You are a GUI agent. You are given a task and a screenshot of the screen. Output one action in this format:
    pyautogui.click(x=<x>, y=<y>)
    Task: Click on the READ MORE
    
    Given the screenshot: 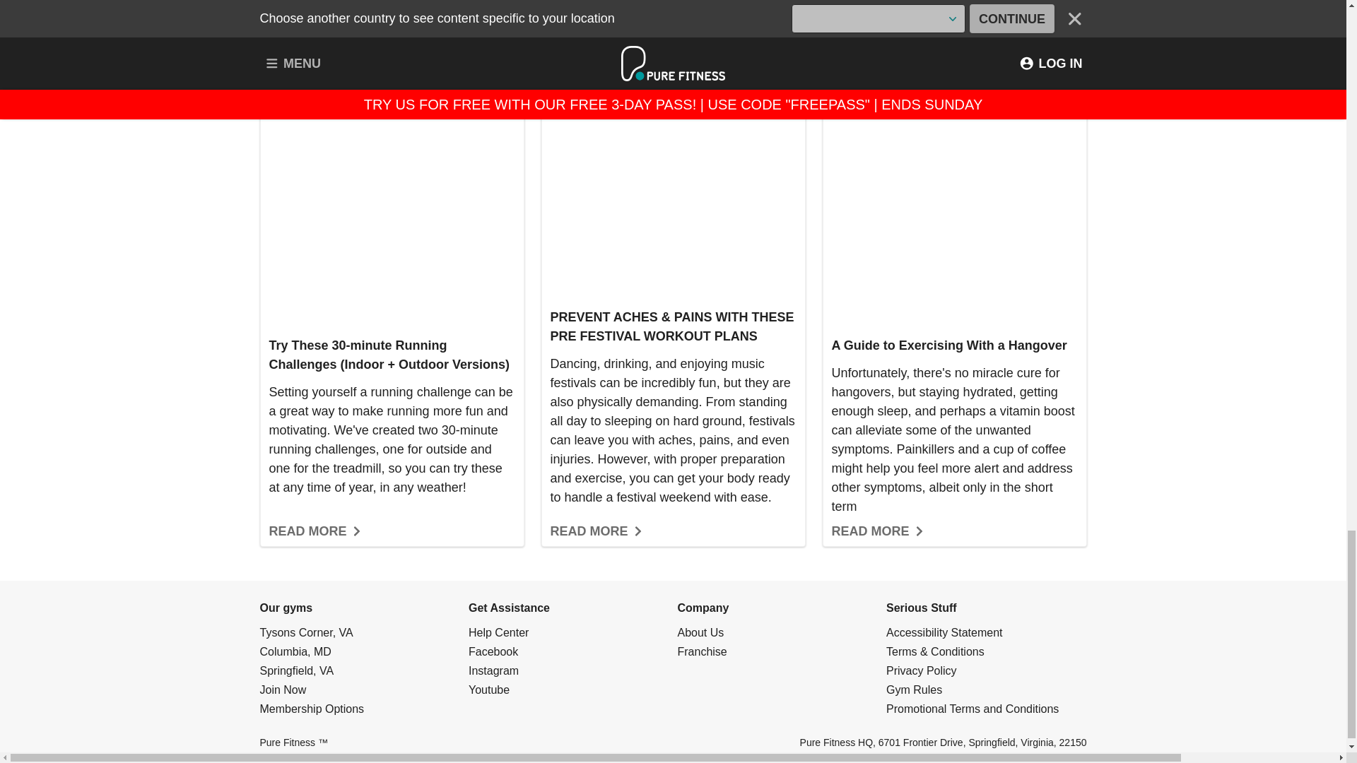 What is the action you would take?
    pyautogui.click(x=315, y=531)
    